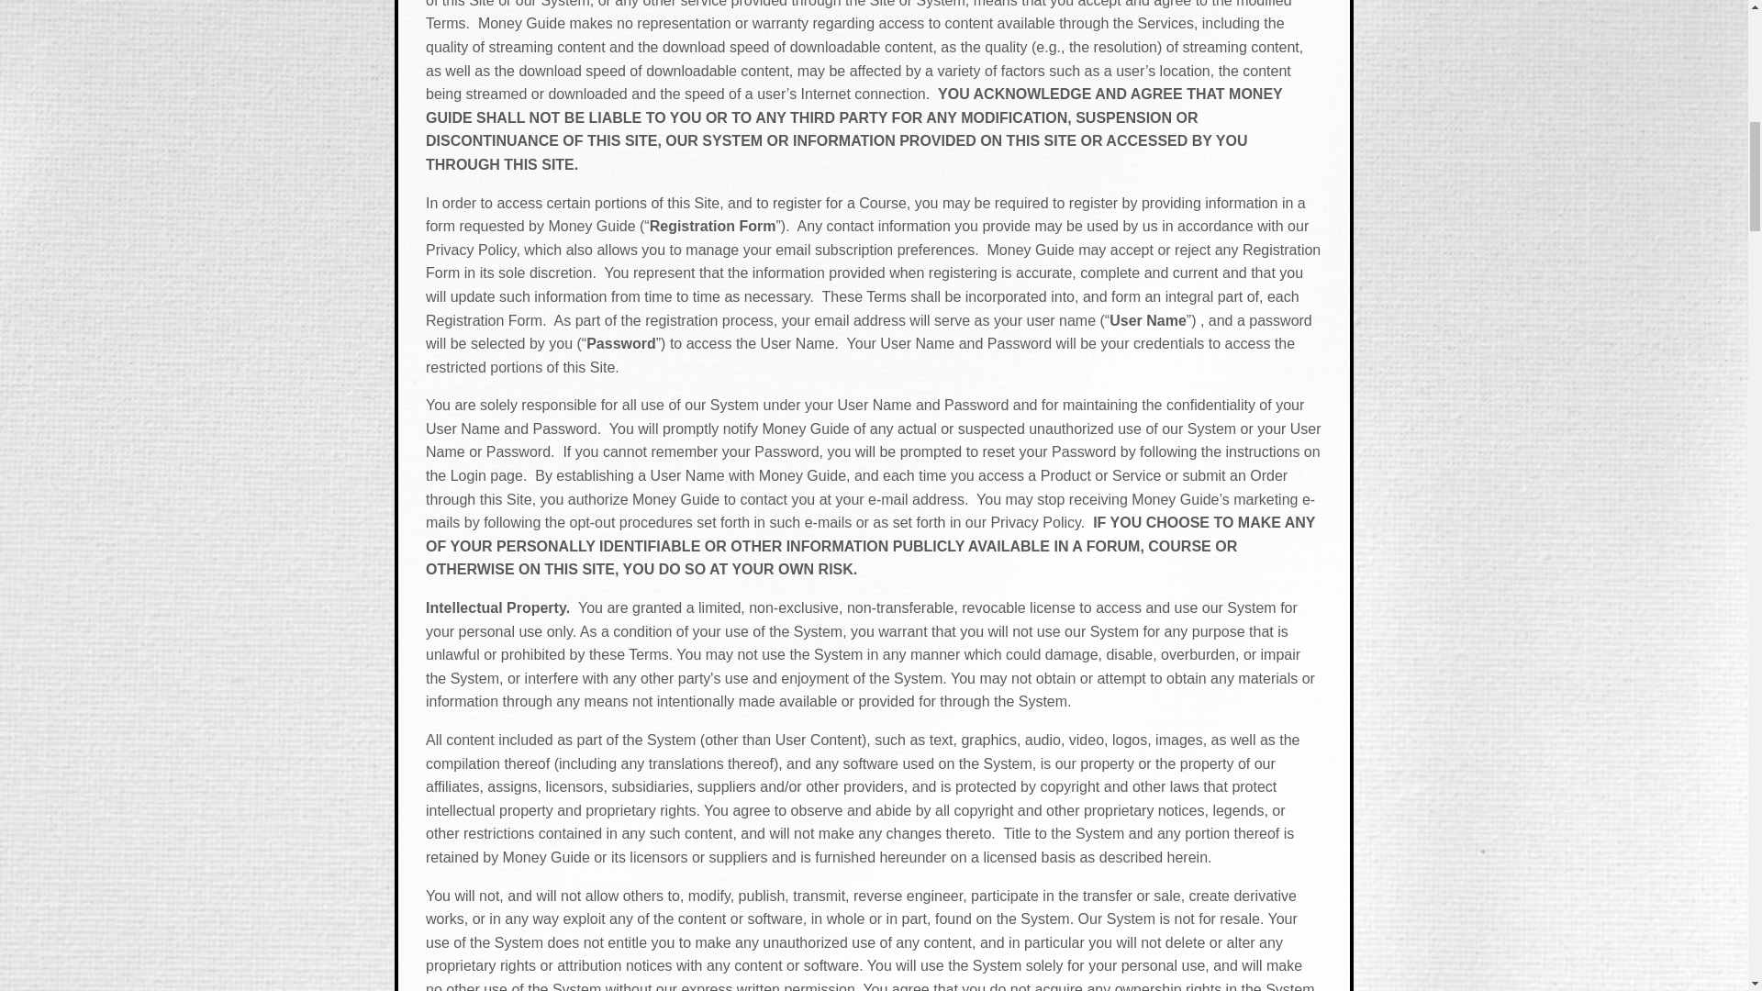 The width and height of the screenshot is (1762, 991). Describe the element at coordinates (1035, 521) in the screenshot. I see `Privacy Policy` at that location.